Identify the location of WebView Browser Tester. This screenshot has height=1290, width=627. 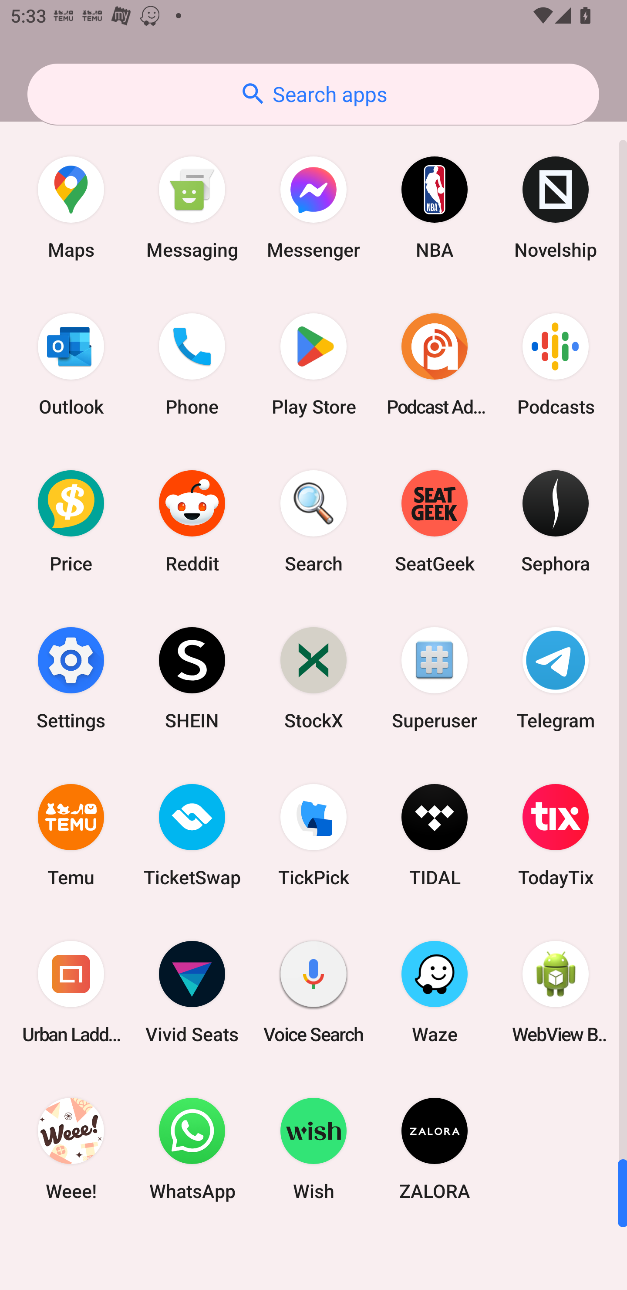
(556, 992).